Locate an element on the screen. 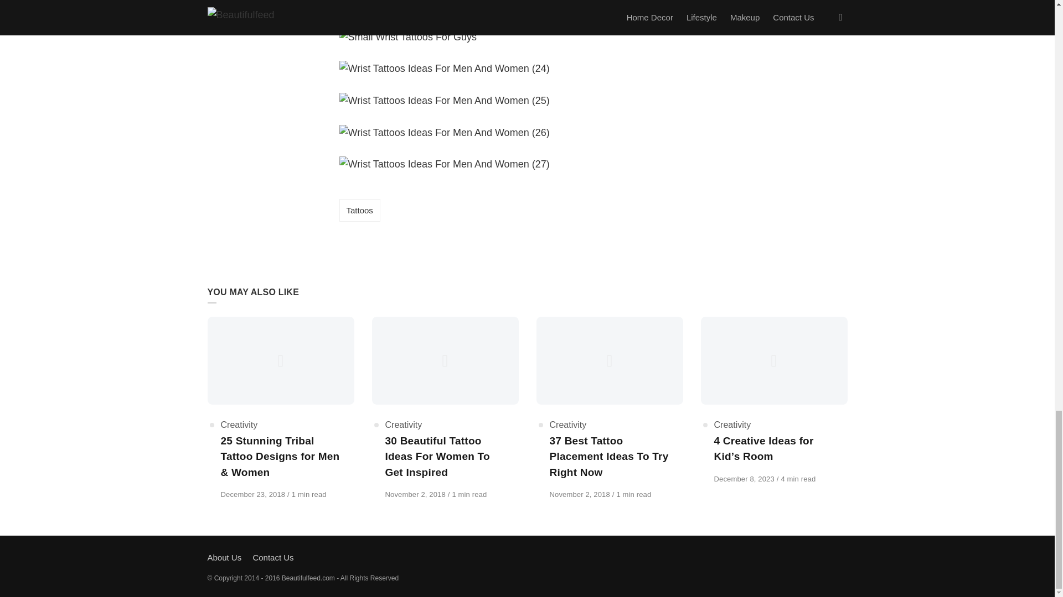 The width and height of the screenshot is (1063, 597). December 23, 2018 is located at coordinates (254, 494).